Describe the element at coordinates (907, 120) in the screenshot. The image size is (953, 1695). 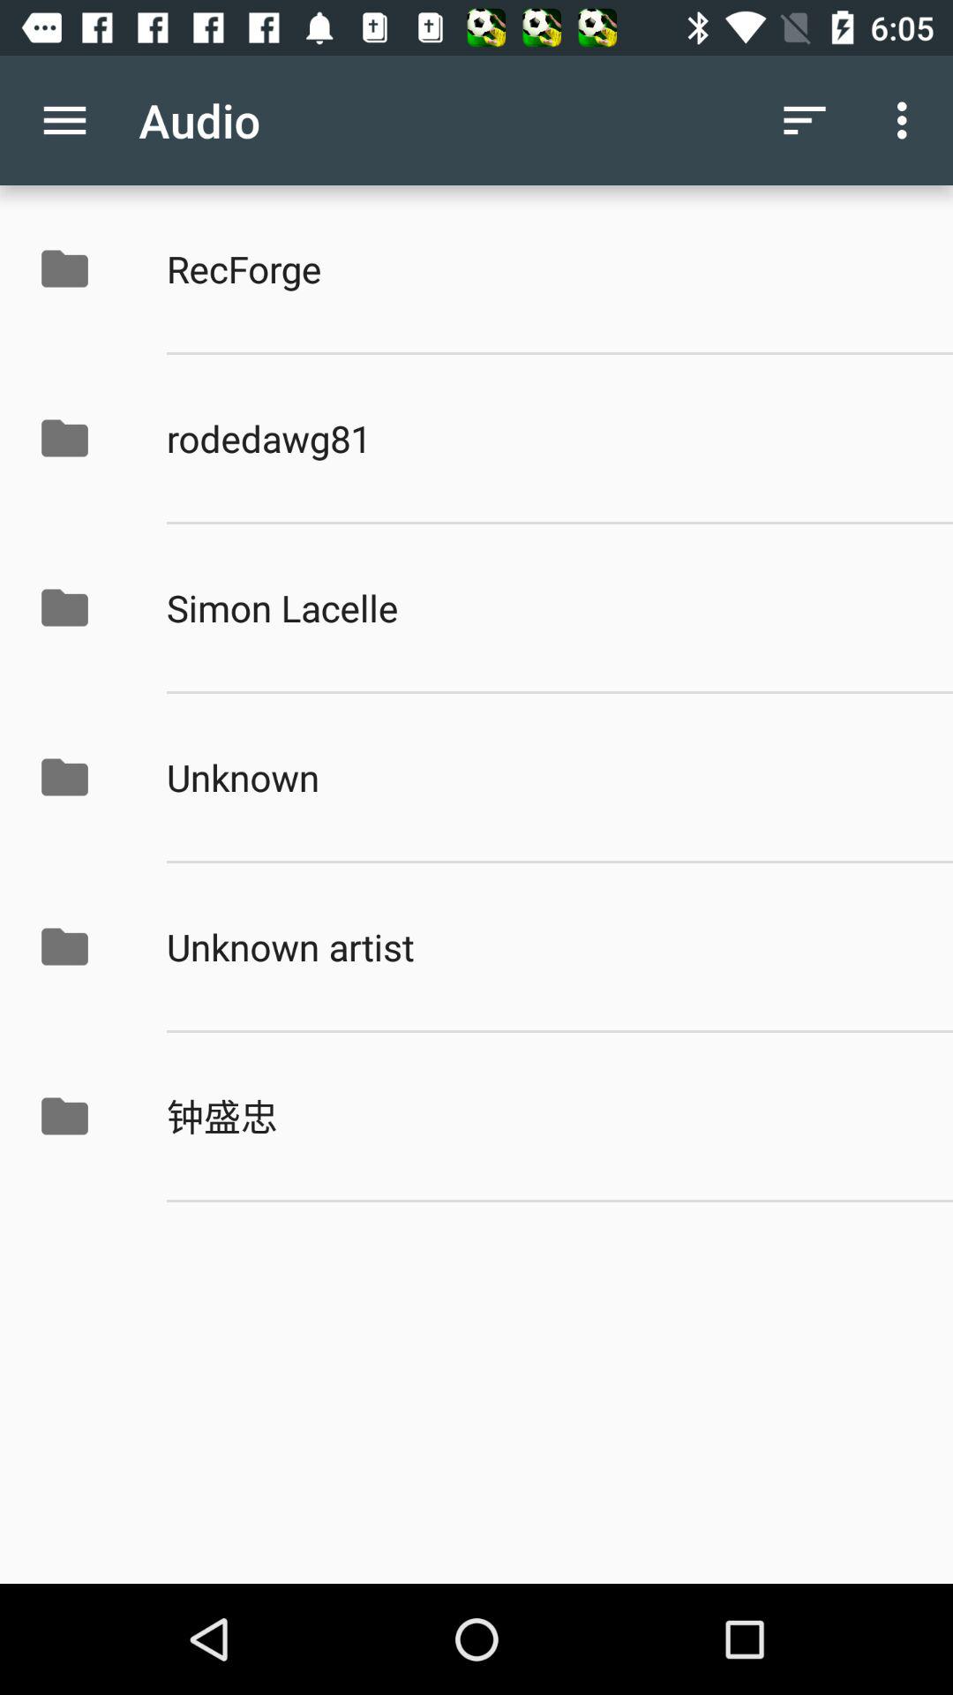
I see `click item above recforge item` at that location.